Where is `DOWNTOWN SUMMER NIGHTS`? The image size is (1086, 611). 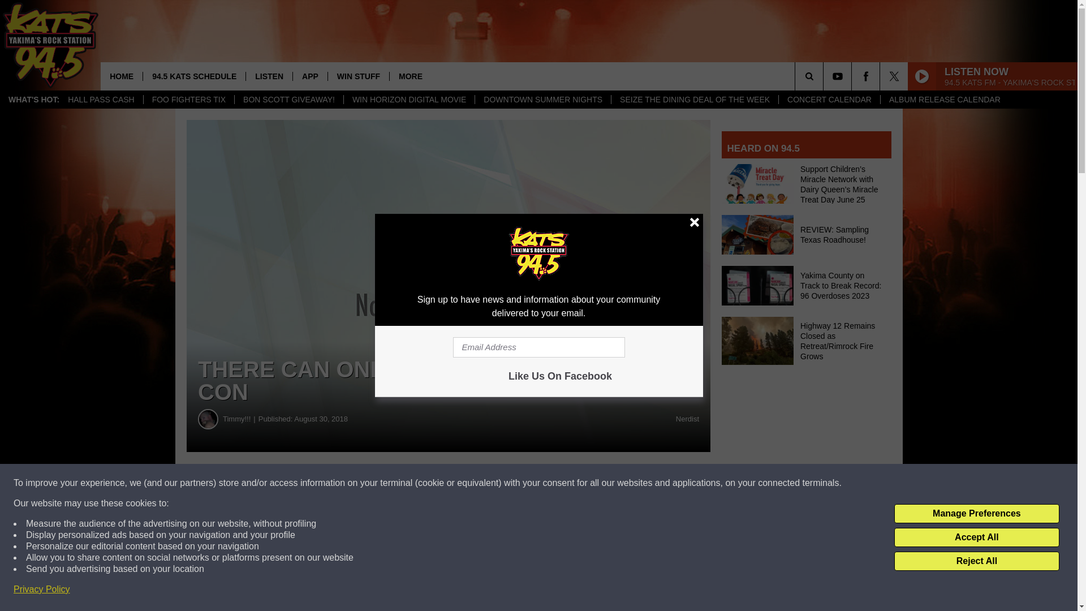
DOWNTOWN SUMMER NIGHTS is located at coordinates (542, 100).